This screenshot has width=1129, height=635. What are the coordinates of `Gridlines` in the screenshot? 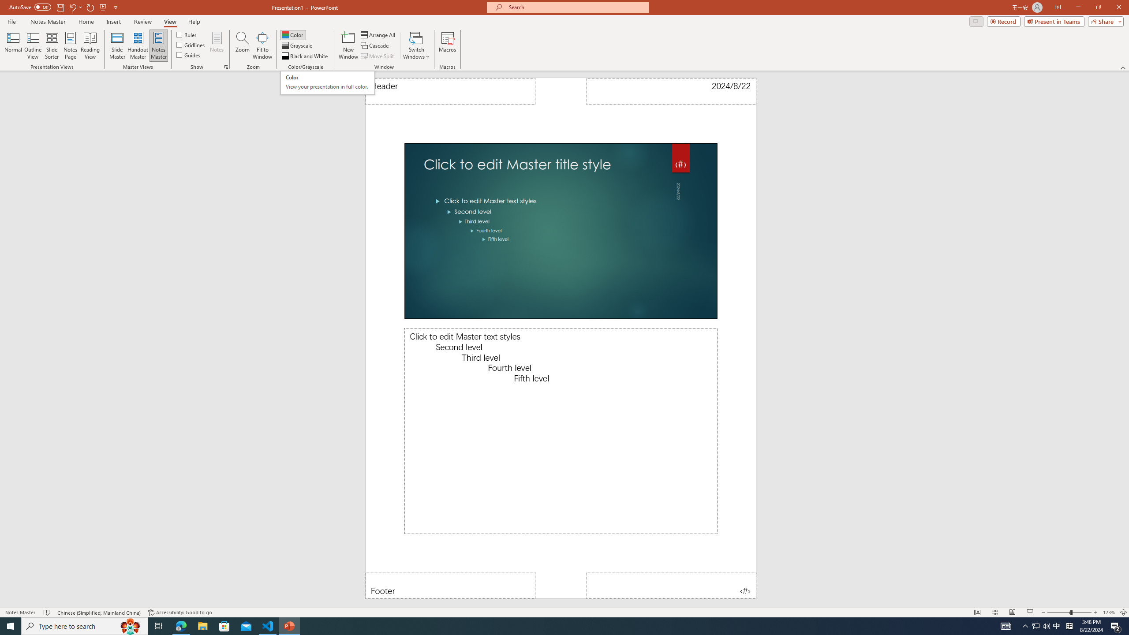 It's located at (191, 44).